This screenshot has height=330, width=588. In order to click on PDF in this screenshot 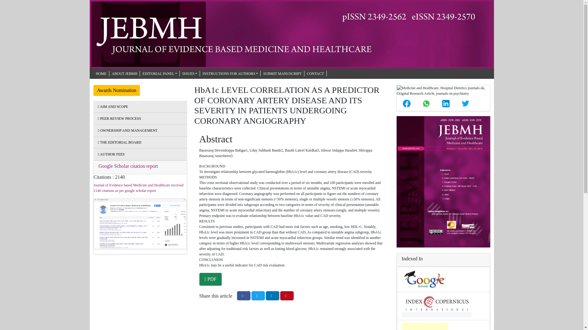, I will do `click(210, 279)`.